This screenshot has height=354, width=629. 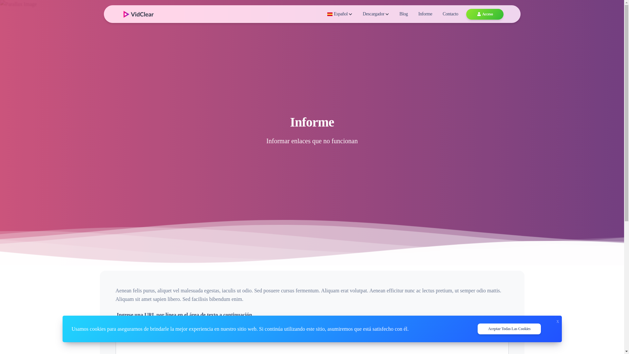 What do you see at coordinates (558, 320) in the screenshot?
I see `x` at bounding box center [558, 320].